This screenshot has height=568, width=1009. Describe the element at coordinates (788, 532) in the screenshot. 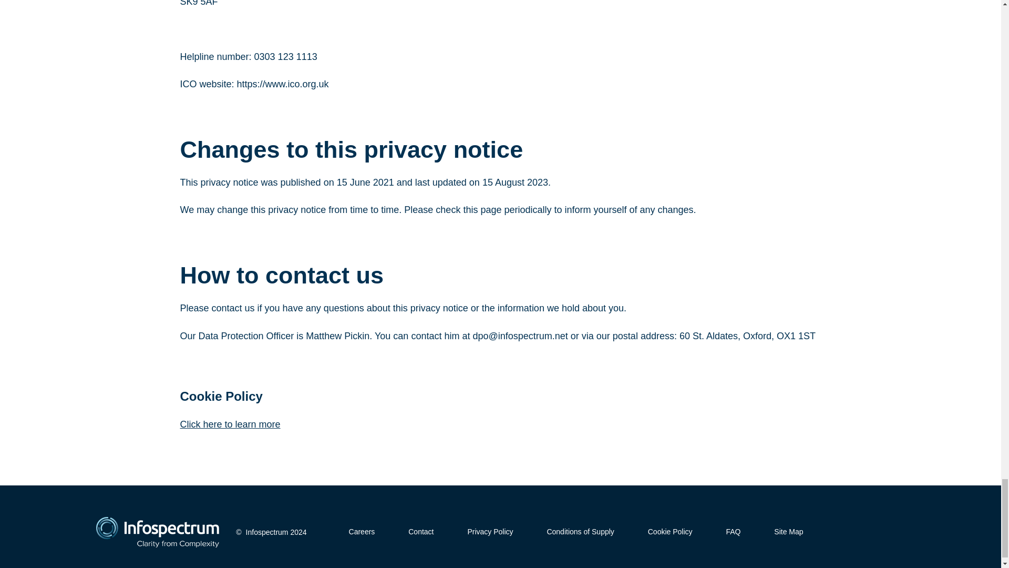

I see `Site Map` at that location.